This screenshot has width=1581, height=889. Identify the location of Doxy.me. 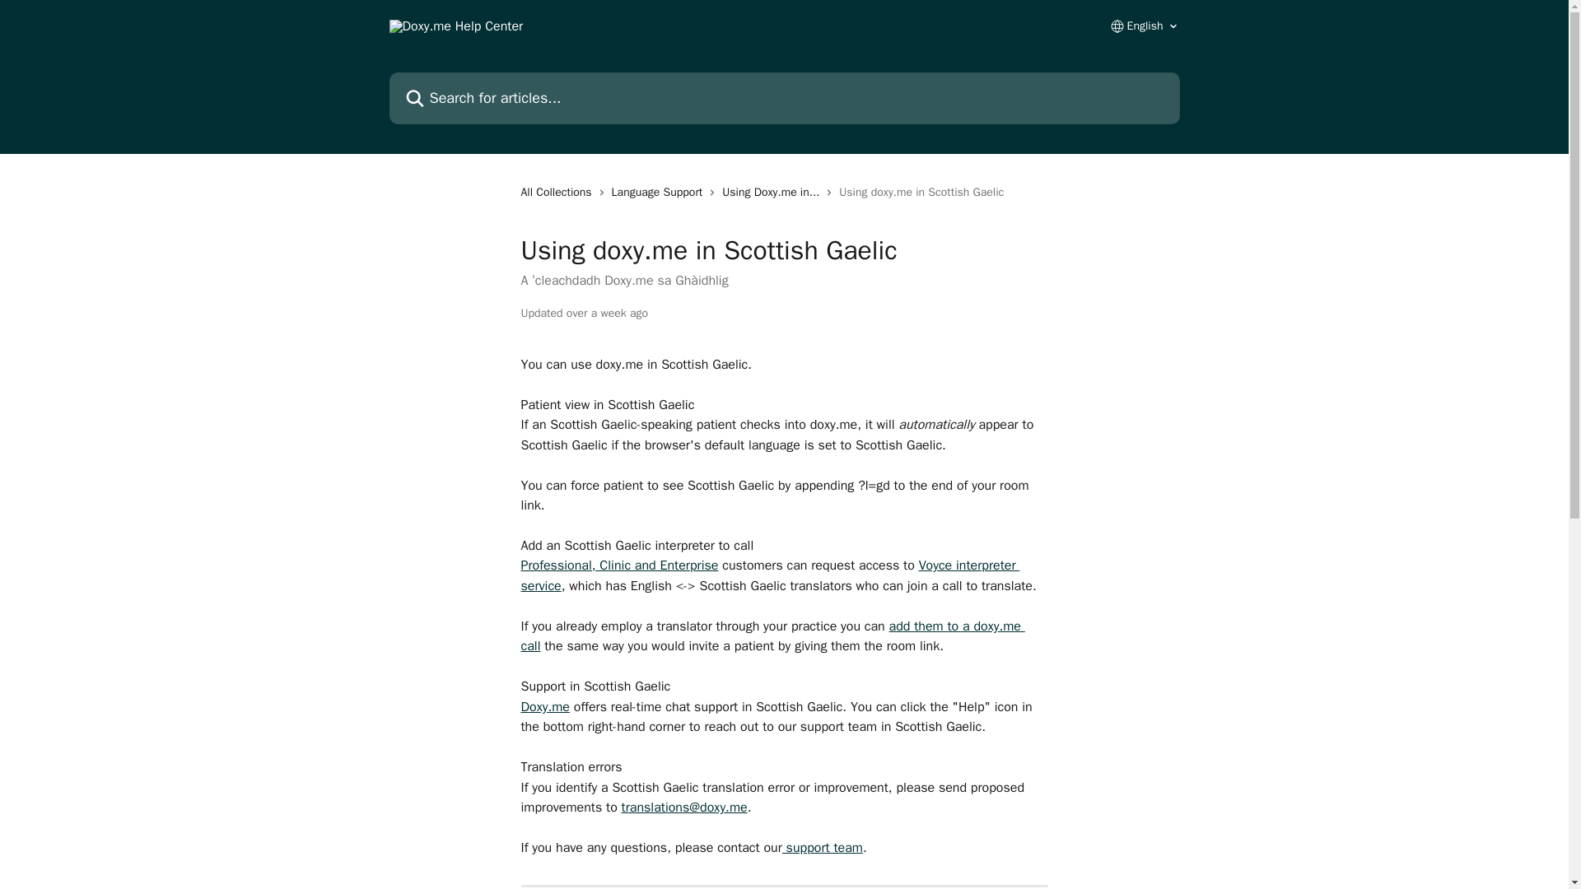
(544, 706).